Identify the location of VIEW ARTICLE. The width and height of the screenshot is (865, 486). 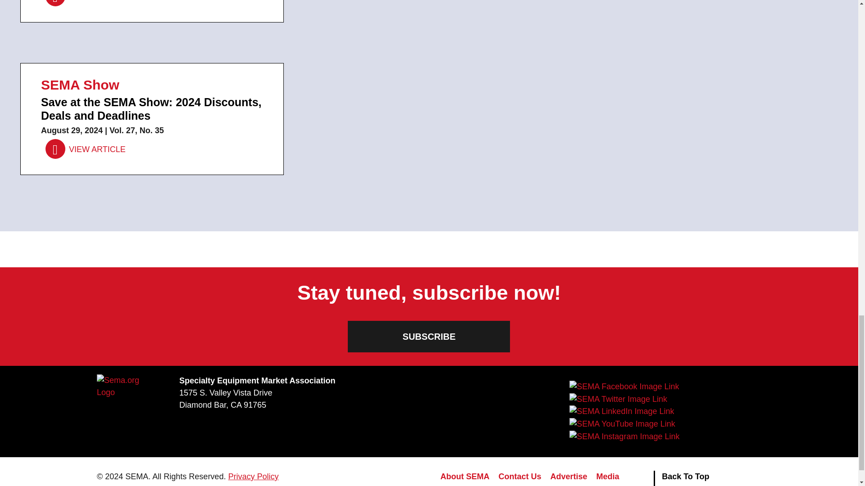
(86, 3).